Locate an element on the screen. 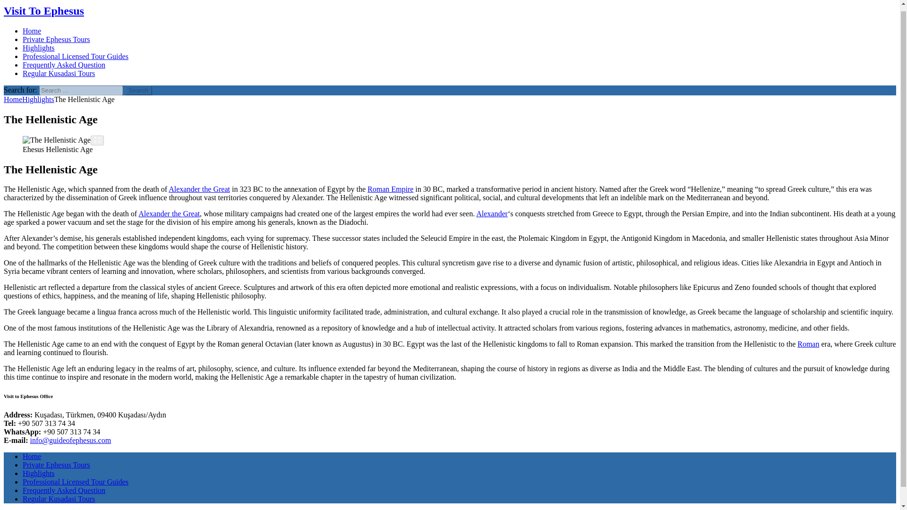 The image size is (907, 510). Private Ephesus Tours is located at coordinates (56, 39).